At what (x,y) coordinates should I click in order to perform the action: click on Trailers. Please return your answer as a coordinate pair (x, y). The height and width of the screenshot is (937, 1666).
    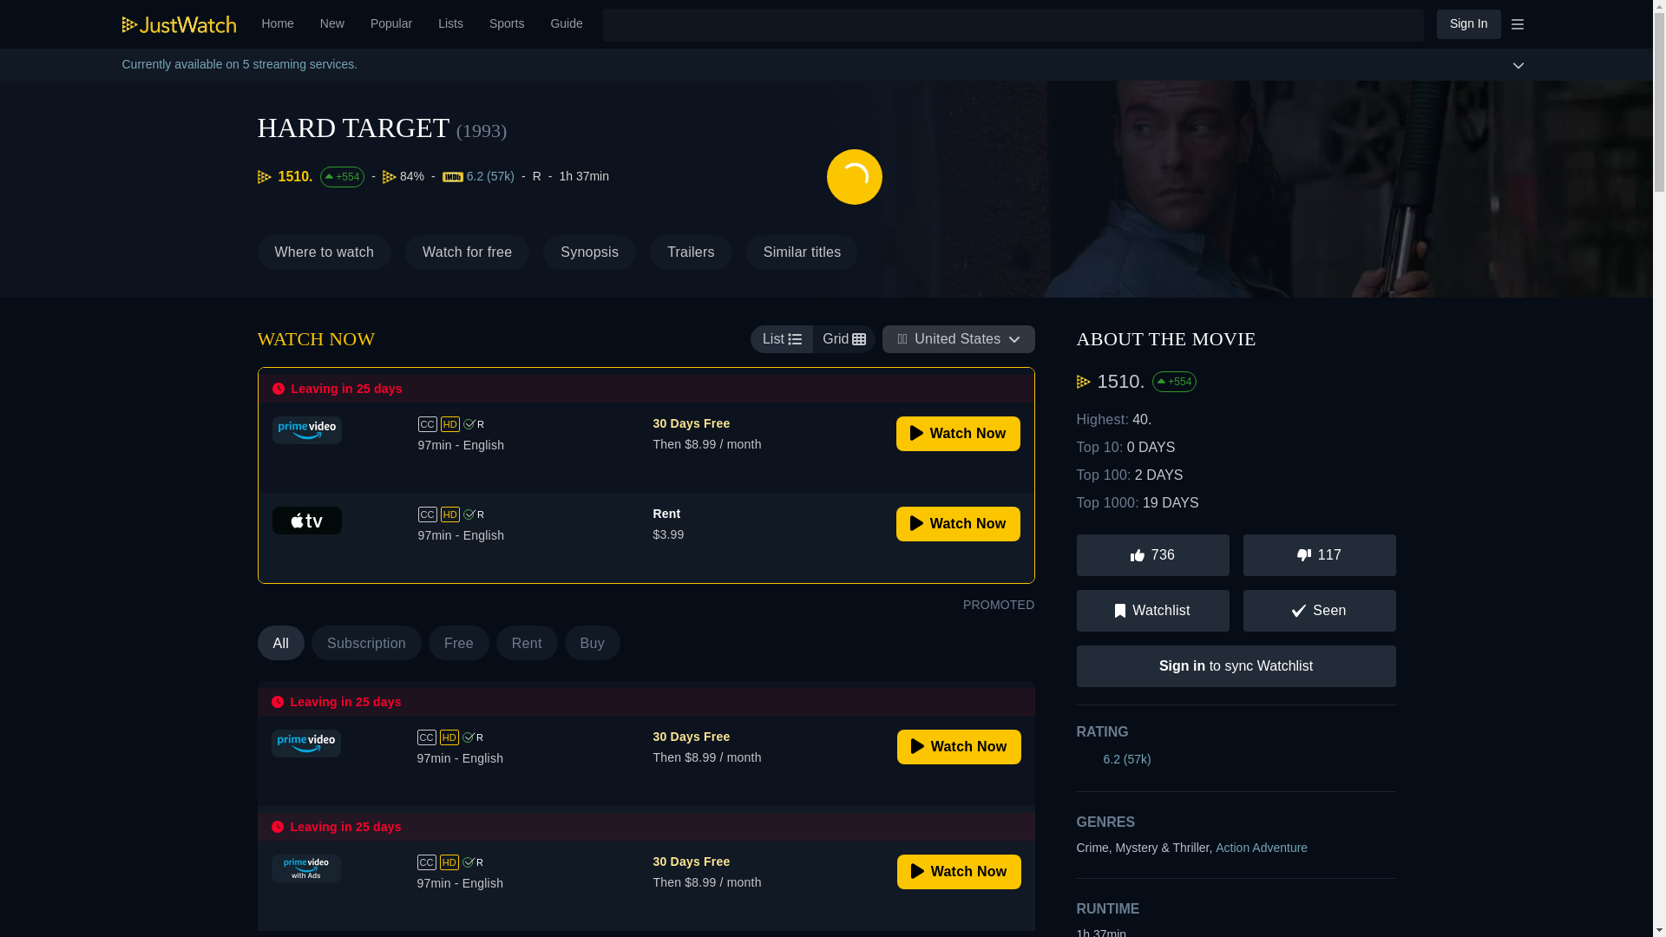
    Looking at the image, I should click on (441, 643).